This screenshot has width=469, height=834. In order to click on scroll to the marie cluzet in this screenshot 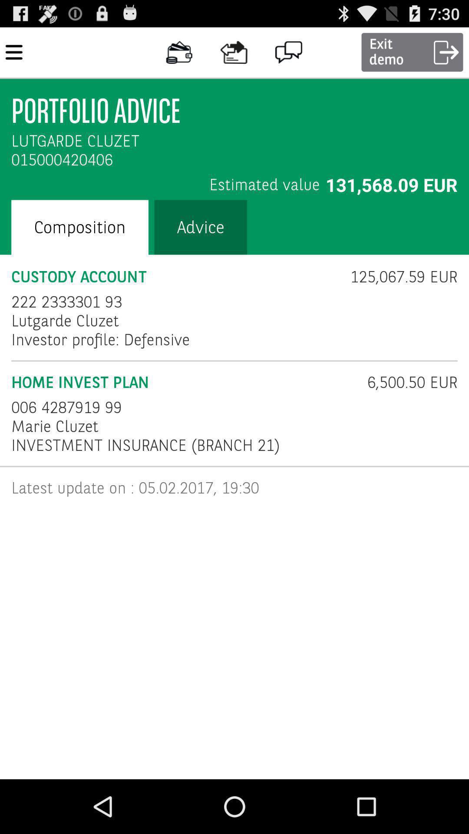, I will do `click(55, 427)`.